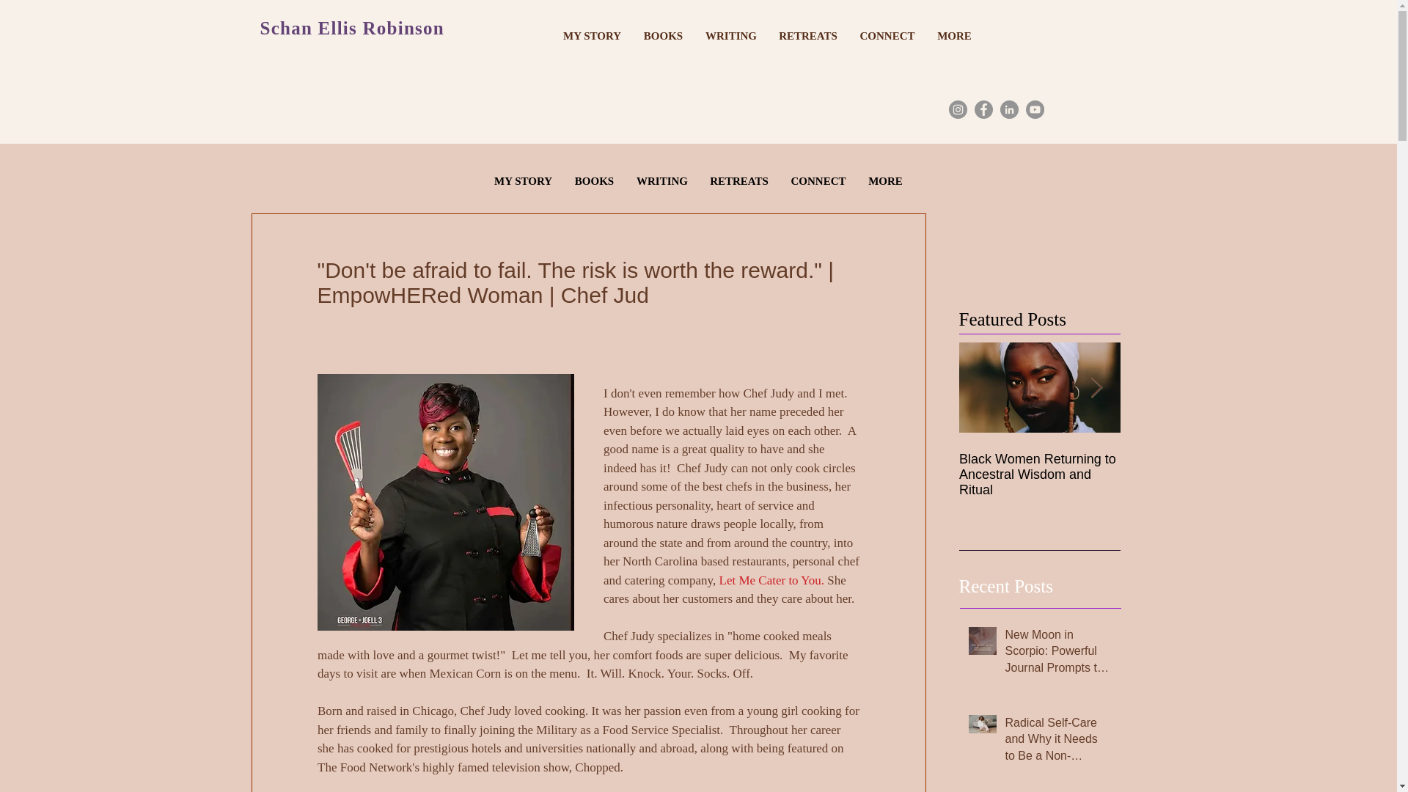 Image resolution: width=1408 pixels, height=792 pixels. What do you see at coordinates (771, 580) in the screenshot?
I see `Let Me Cater to You.` at bounding box center [771, 580].